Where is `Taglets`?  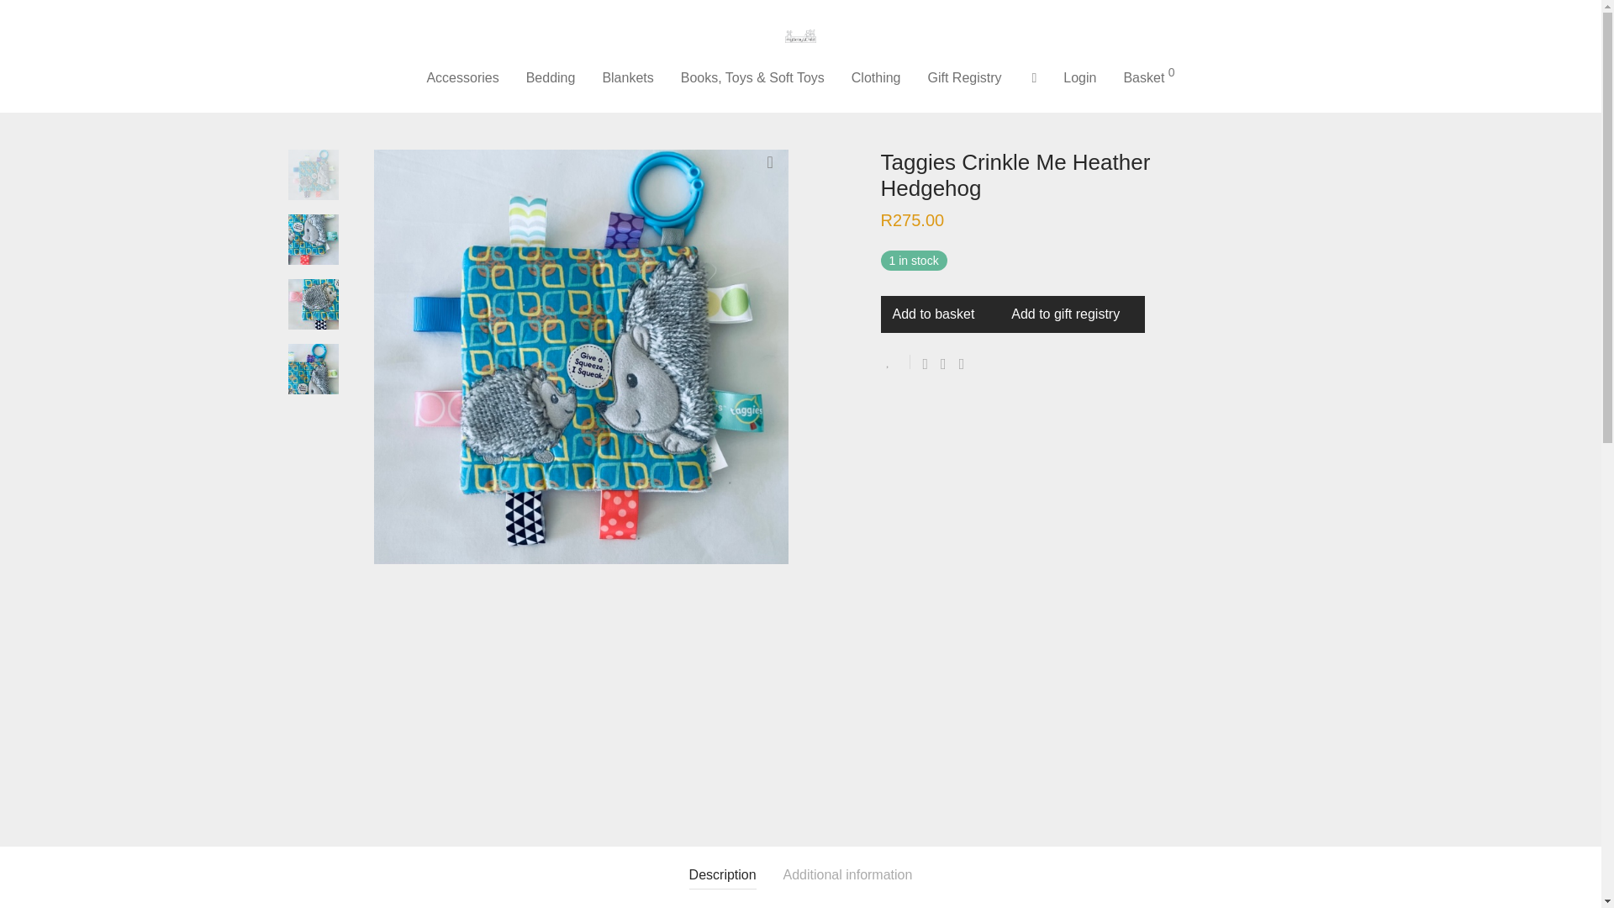
Taglets is located at coordinates (493, 98).